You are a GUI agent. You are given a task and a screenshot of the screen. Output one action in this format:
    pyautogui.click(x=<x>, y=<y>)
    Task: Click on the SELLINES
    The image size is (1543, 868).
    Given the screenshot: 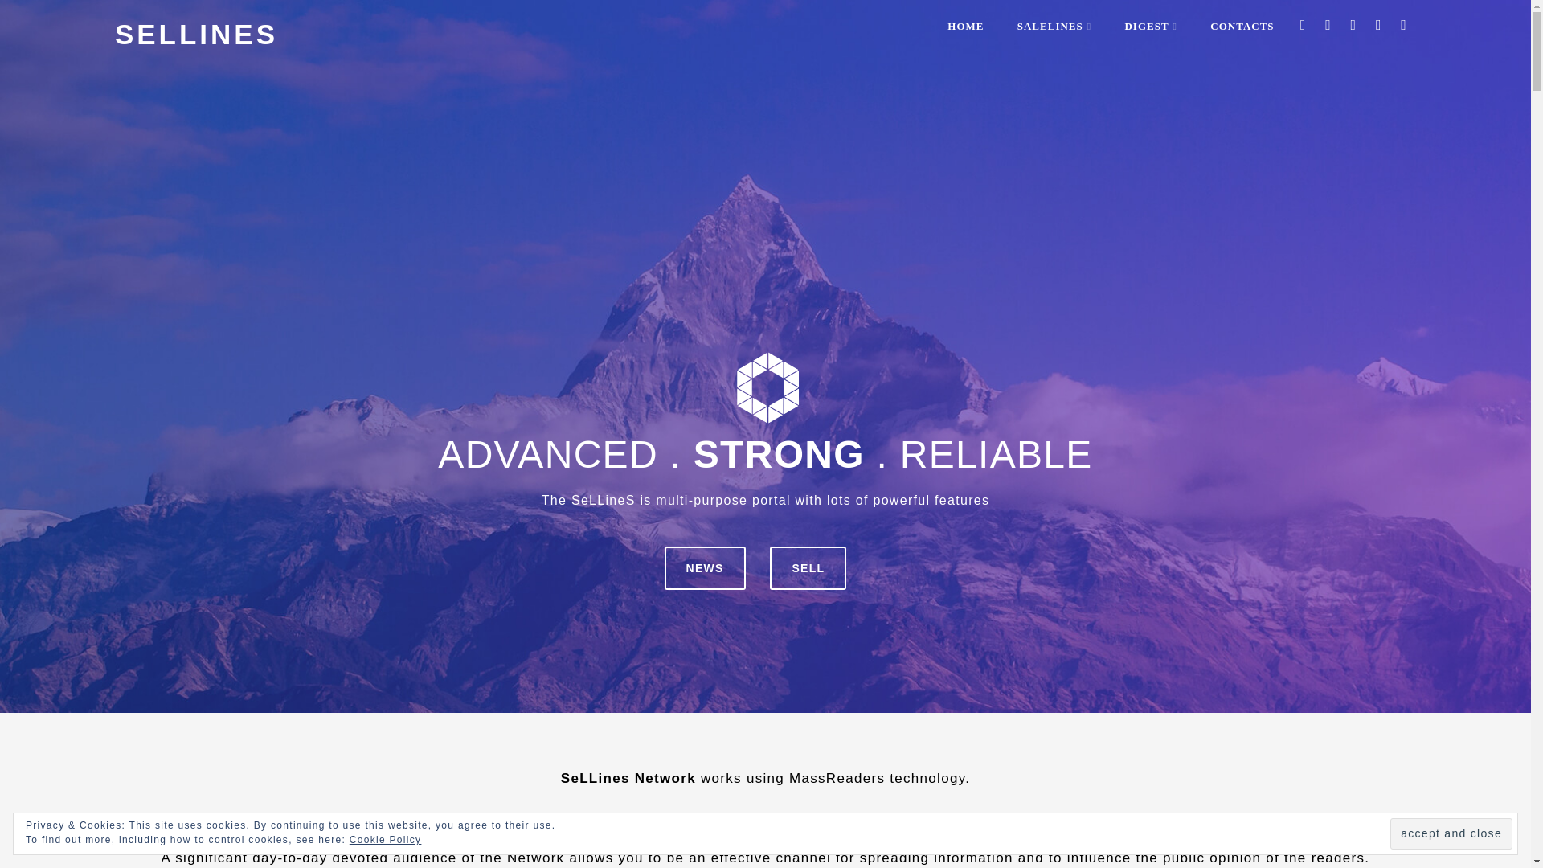 What is the action you would take?
    pyautogui.click(x=196, y=34)
    